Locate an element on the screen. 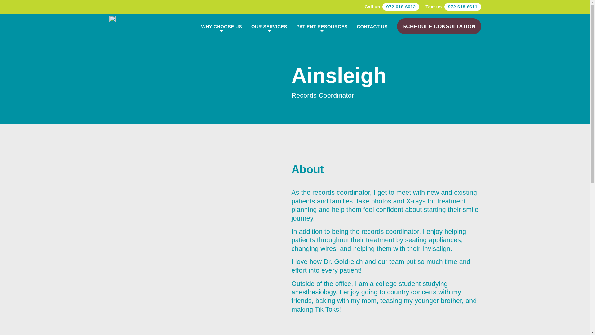  CONTACT US is located at coordinates (372, 26).